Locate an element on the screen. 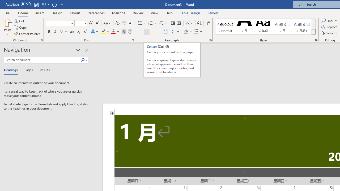  Undo Apply Quick Style is located at coordinates (44, 4).